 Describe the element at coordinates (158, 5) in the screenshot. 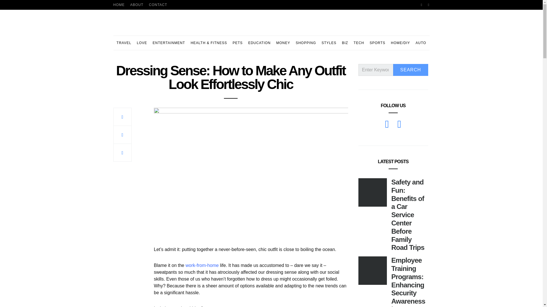

I see `CONTACT` at that location.